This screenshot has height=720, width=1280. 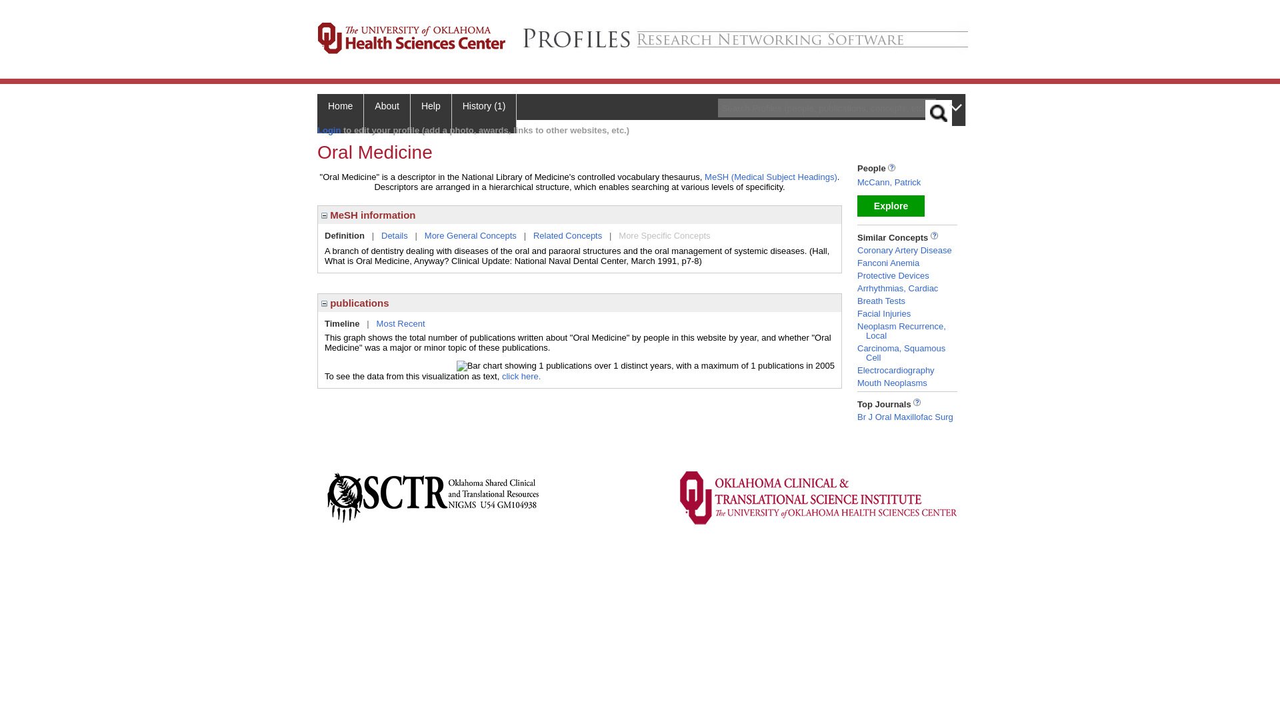 I want to click on Help, so click(x=431, y=113).